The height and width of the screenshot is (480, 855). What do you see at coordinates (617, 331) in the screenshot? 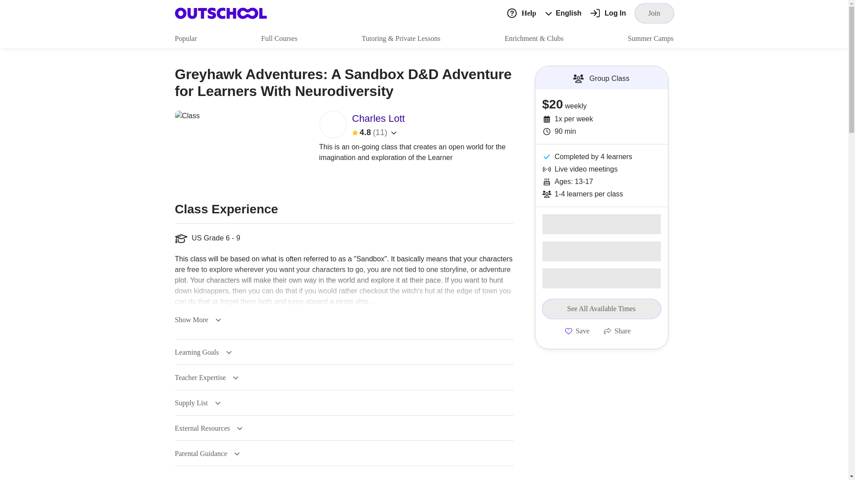
I see `Share` at bounding box center [617, 331].